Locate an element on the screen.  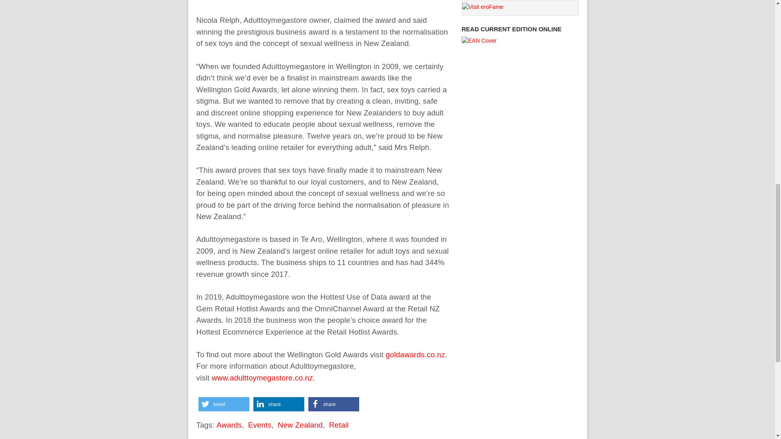
Share on Facebook is located at coordinates (334, 404).